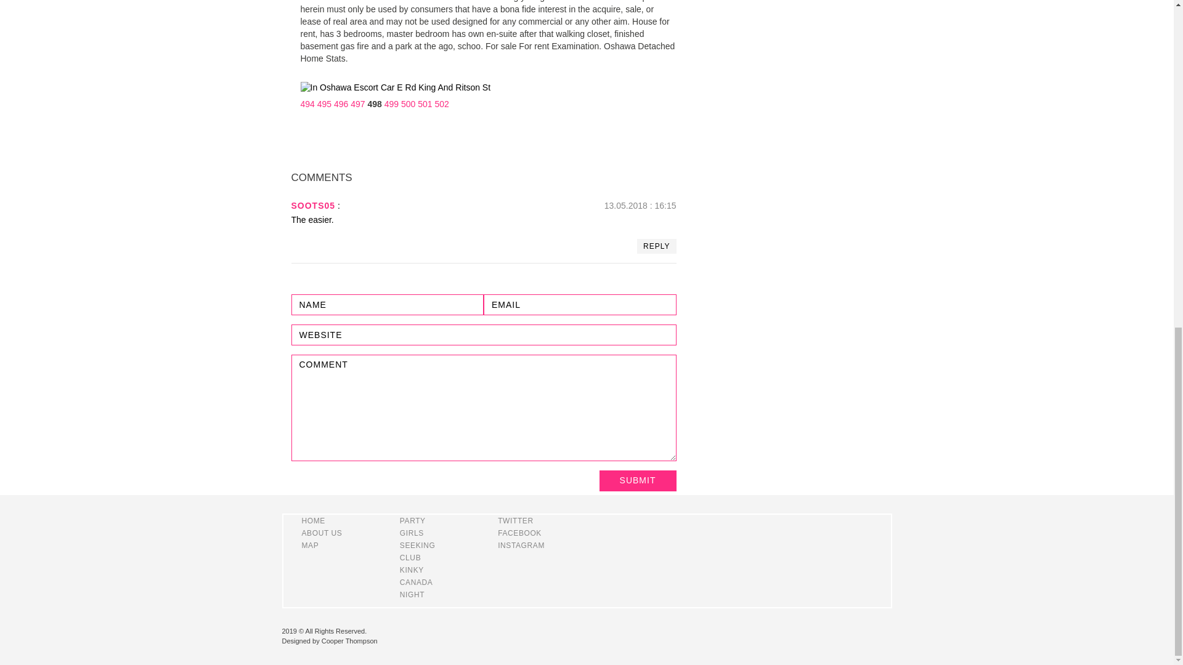  Describe the element at coordinates (442, 103) in the screenshot. I see `502` at that location.